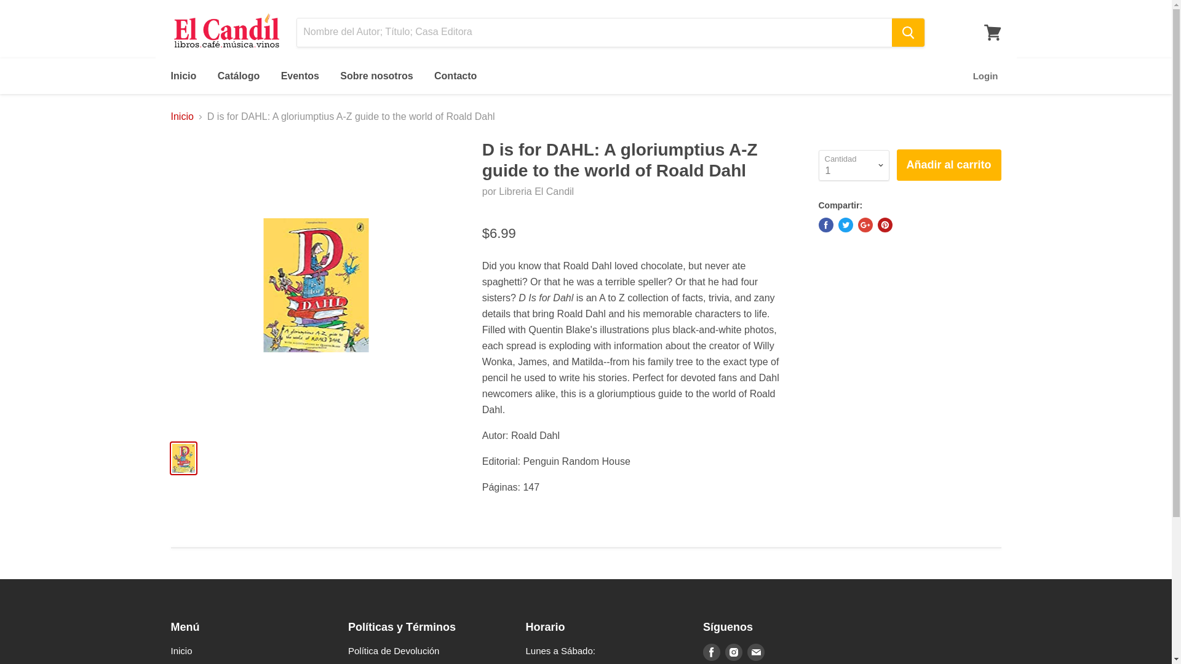  Describe the element at coordinates (183, 76) in the screenshot. I see `Inicio` at that location.